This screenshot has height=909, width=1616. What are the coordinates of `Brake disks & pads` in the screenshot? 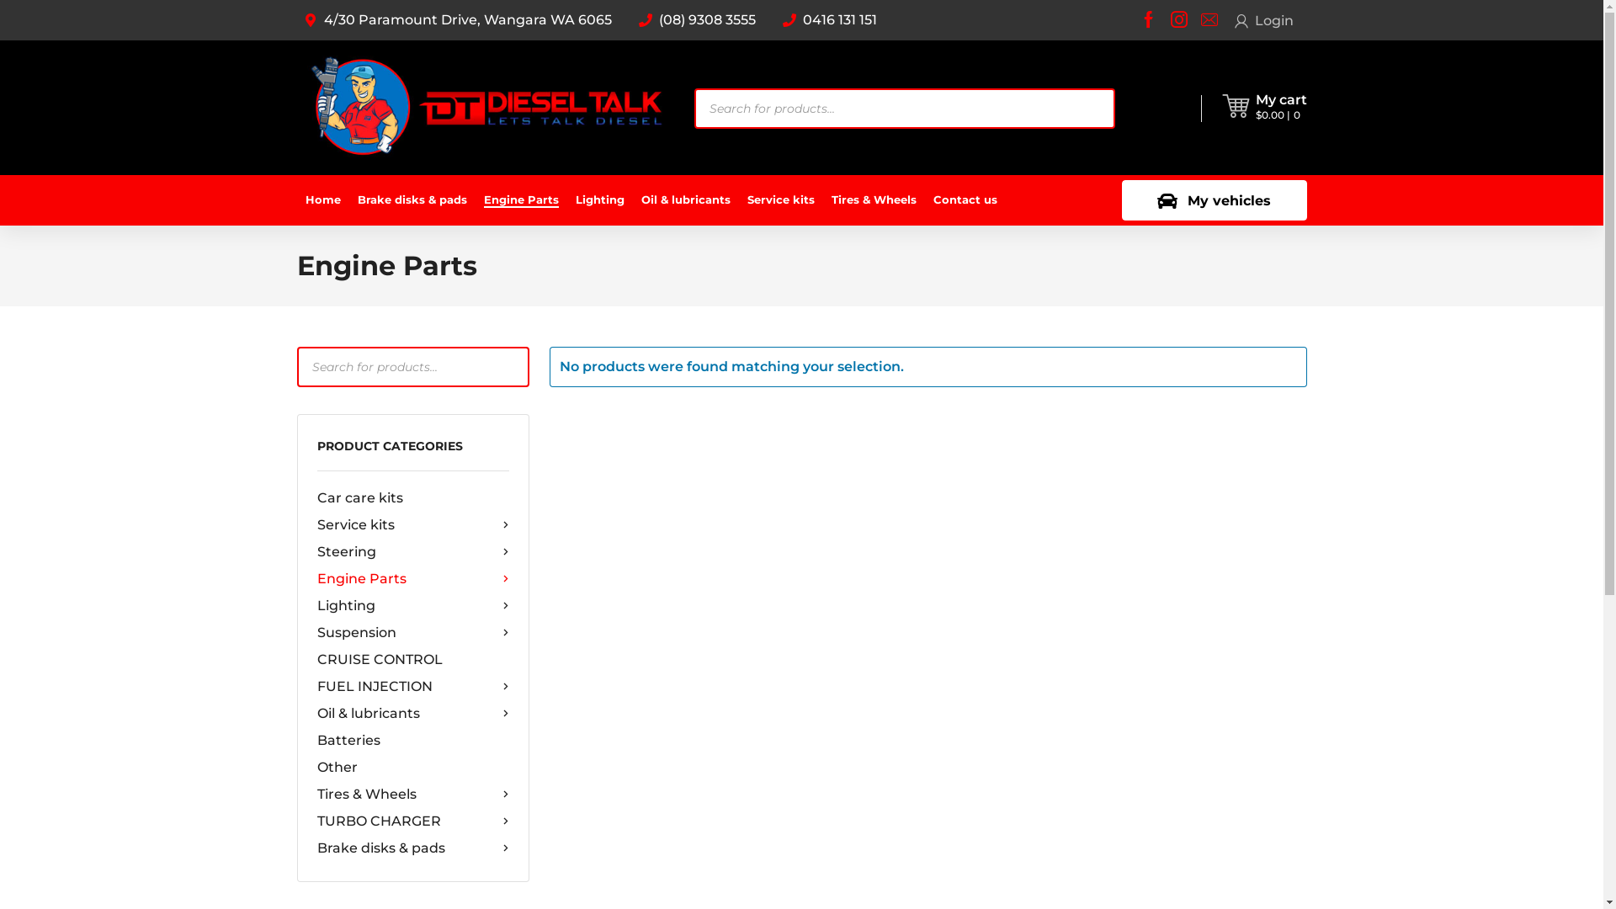 It's located at (412, 200).